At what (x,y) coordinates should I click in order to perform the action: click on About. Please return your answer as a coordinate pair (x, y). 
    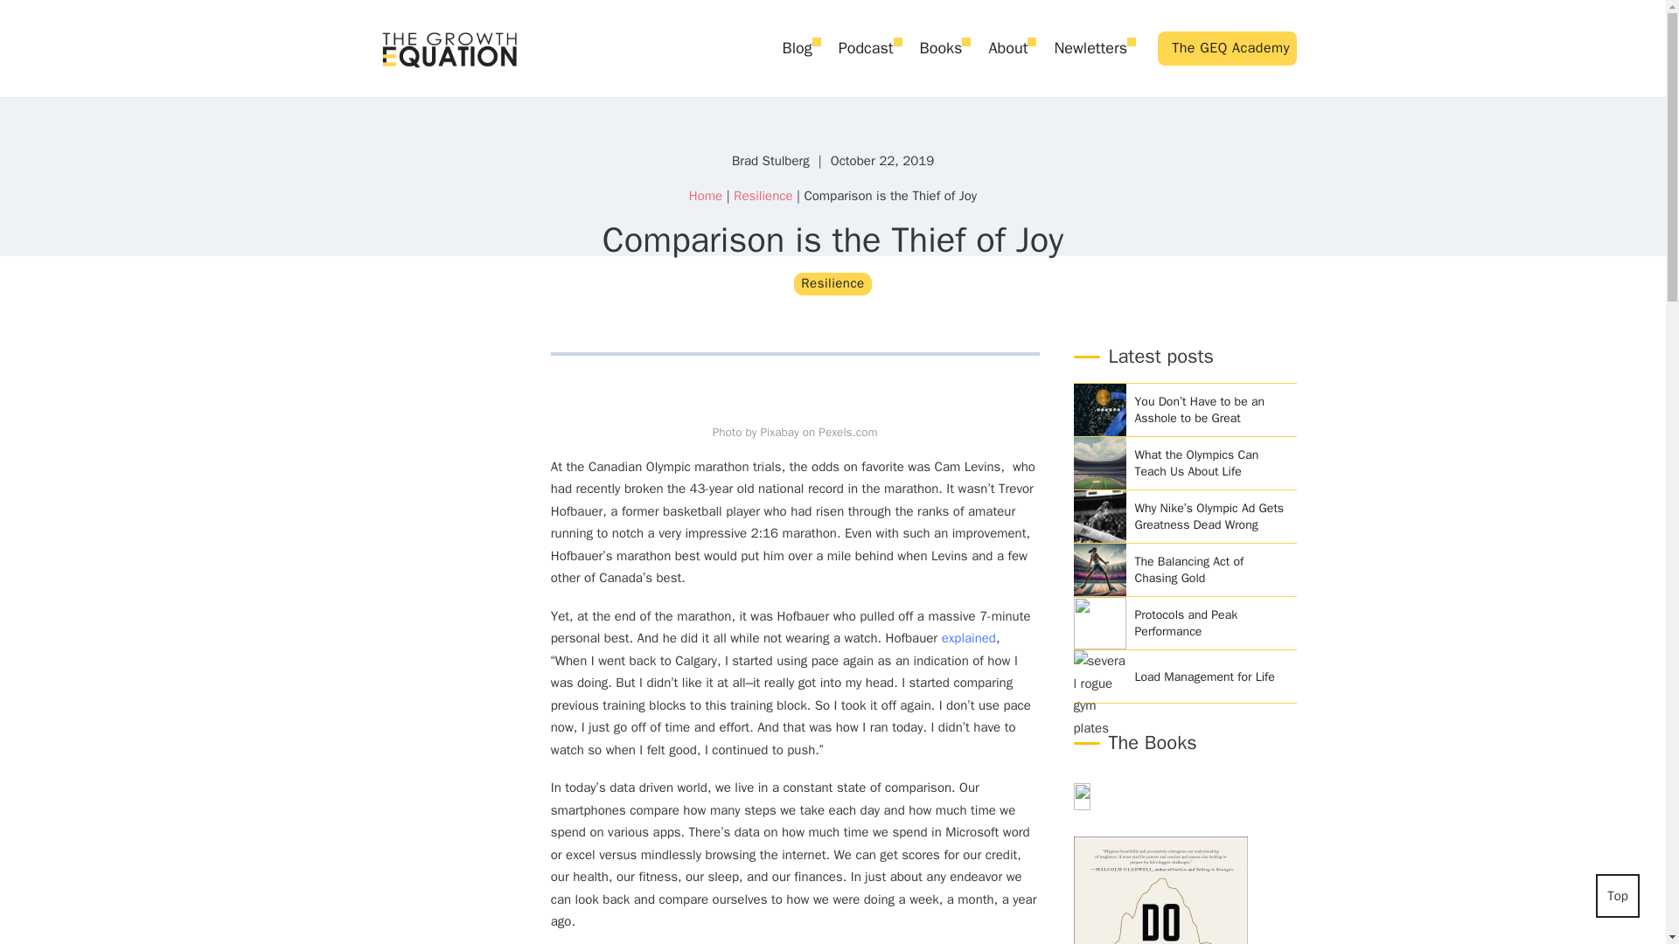
    Looking at the image, I should click on (1007, 48).